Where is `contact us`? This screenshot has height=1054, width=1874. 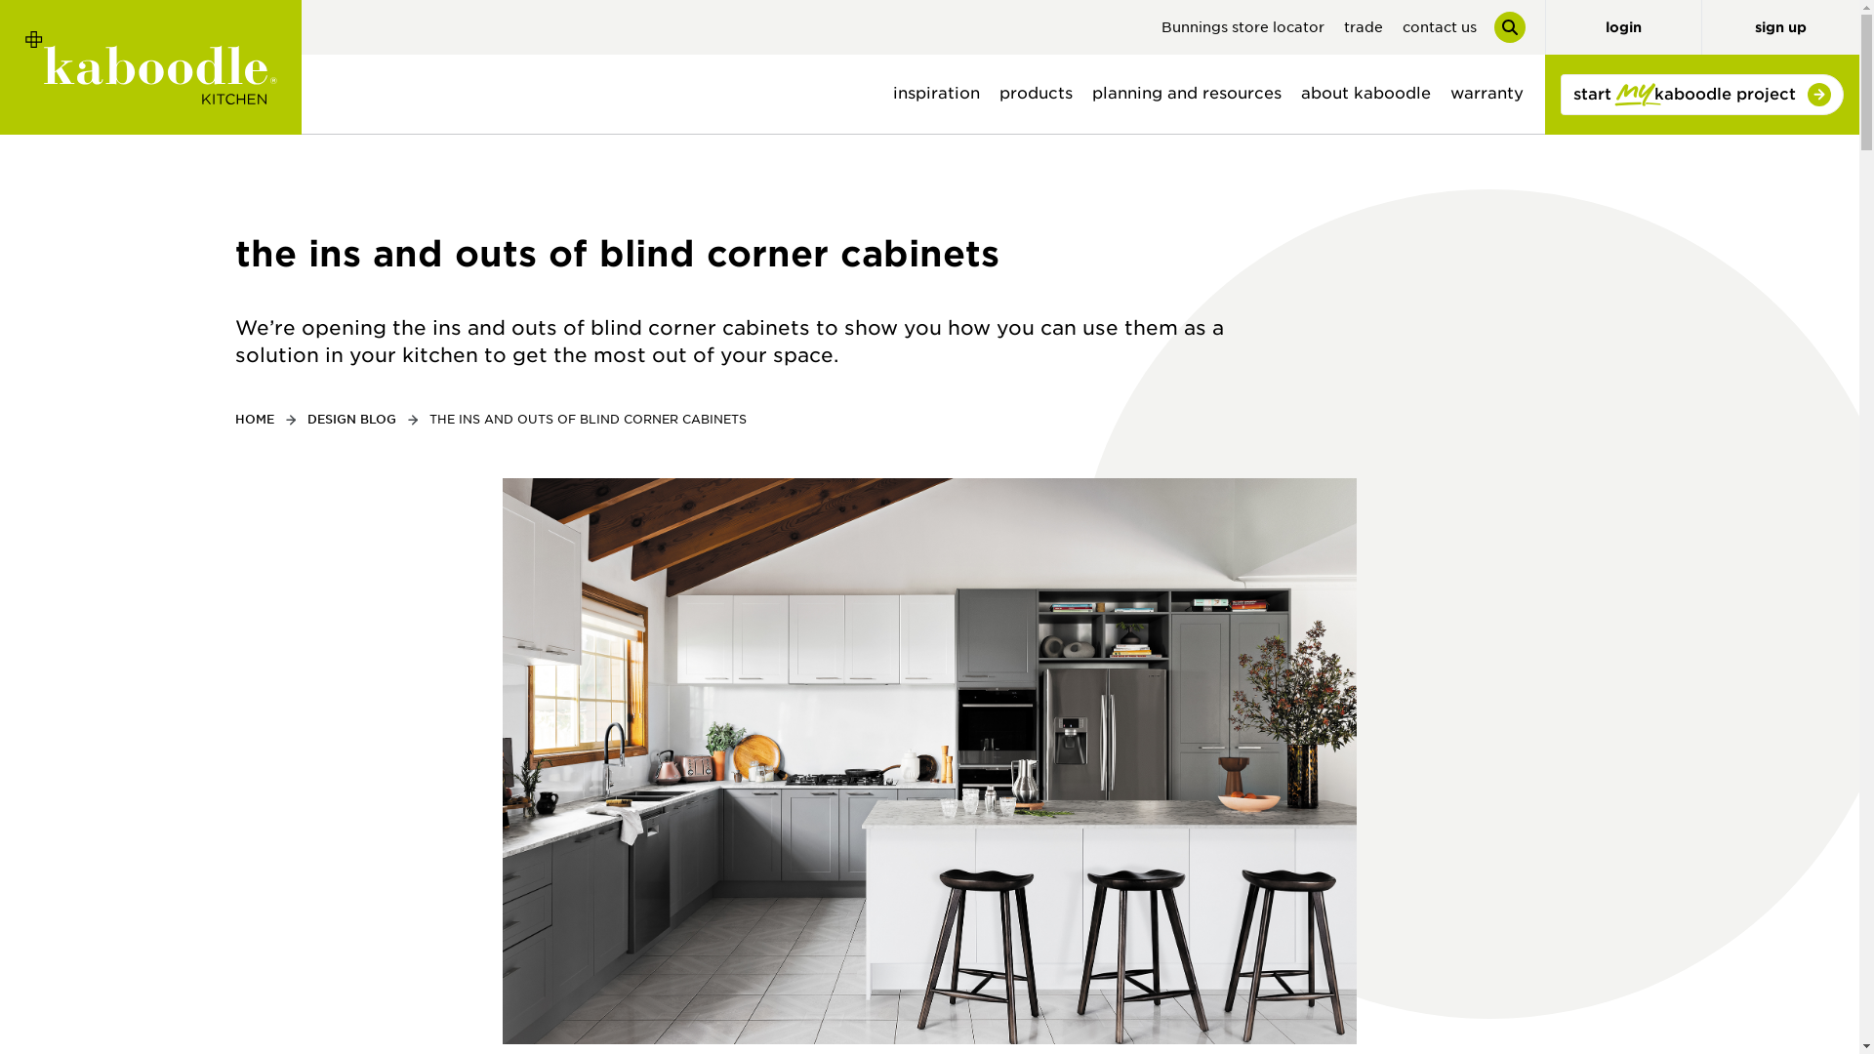
contact us is located at coordinates (1439, 27).